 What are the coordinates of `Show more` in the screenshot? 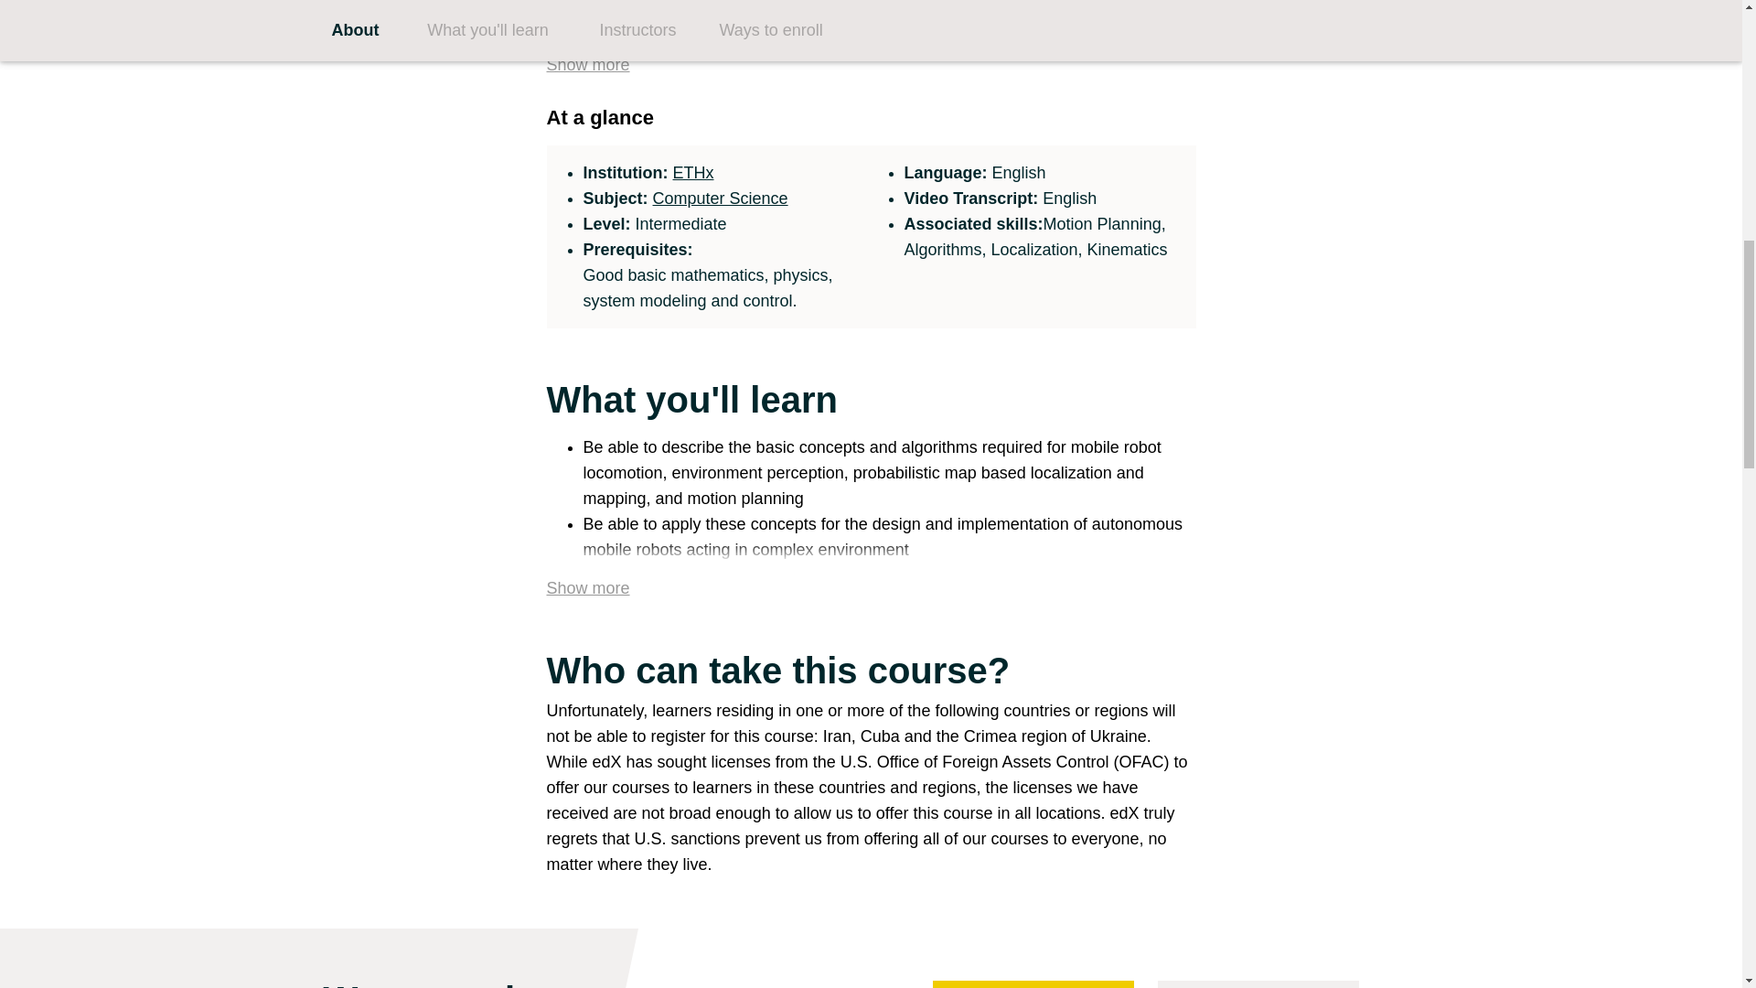 It's located at (588, 584).